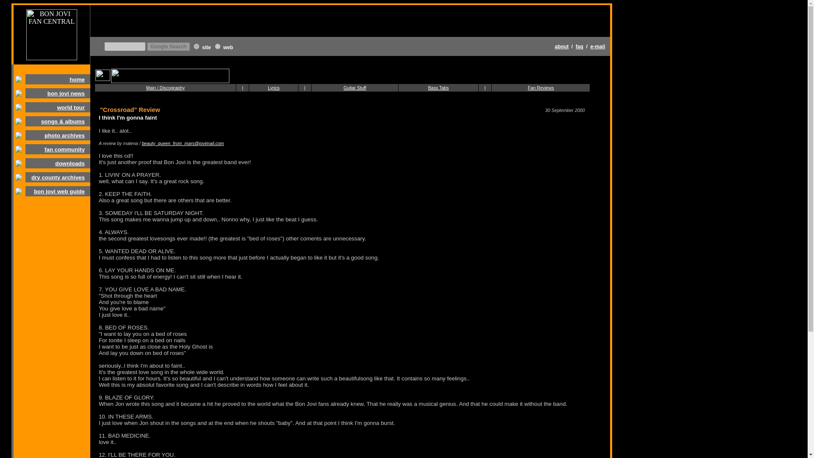 The image size is (814, 458). Describe the element at coordinates (579, 46) in the screenshot. I see `faq` at that location.